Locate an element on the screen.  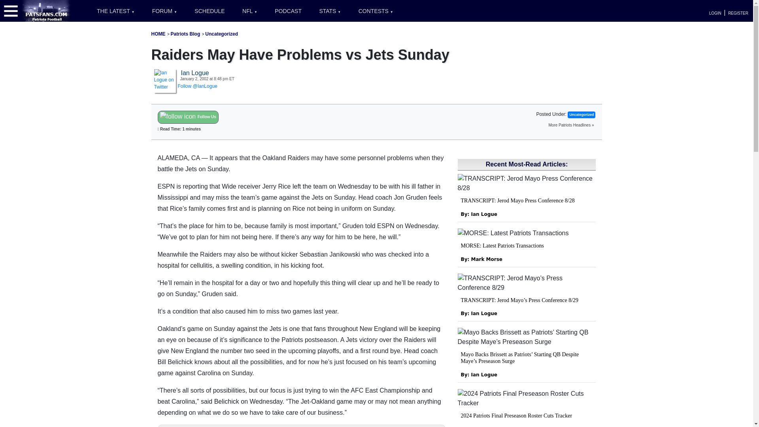
Patriots Blog is located at coordinates (185, 34).